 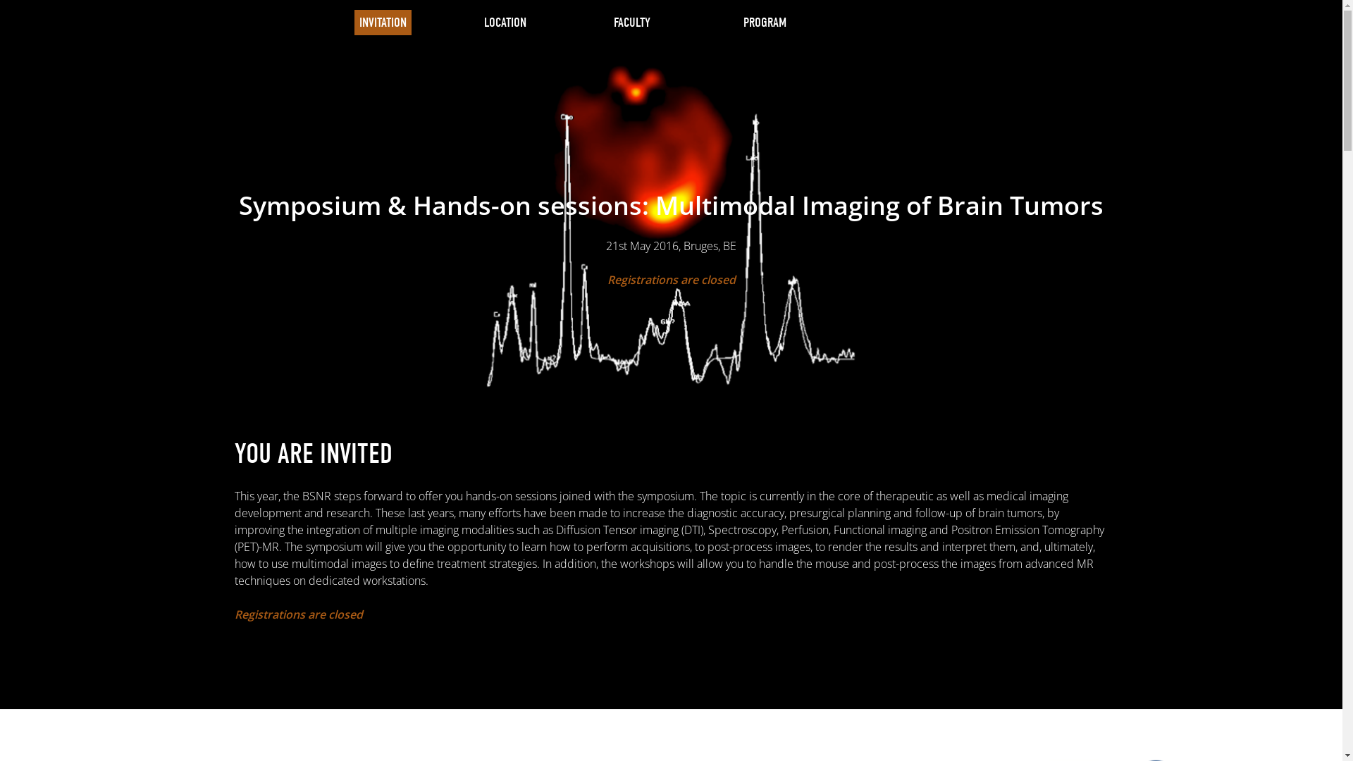 I want to click on LOCATION, so click(x=505, y=23).